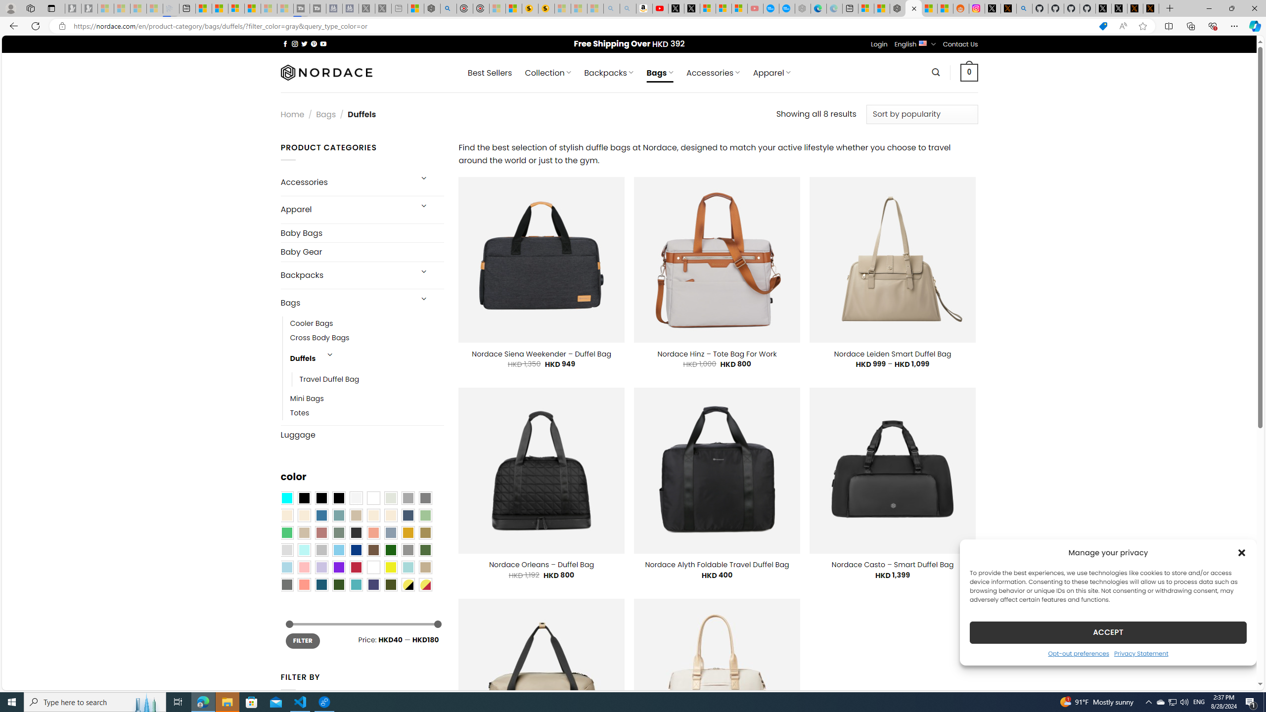  What do you see at coordinates (922, 114) in the screenshot?
I see `Shop order` at bounding box center [922, 114].